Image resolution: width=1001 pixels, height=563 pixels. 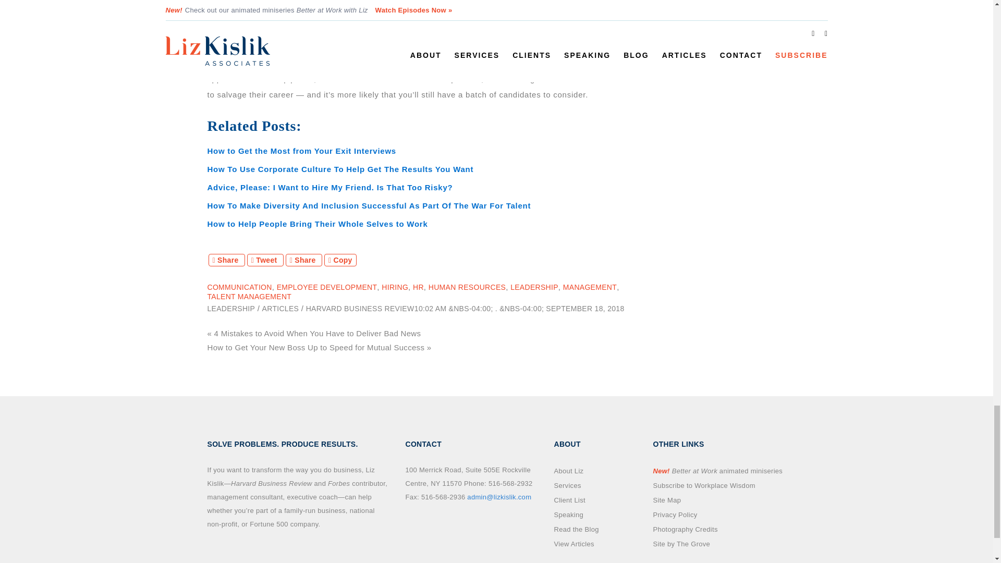 What do you see at coordinates (475, 32) in the screenshot?
I see `learn what you can` at bounding box center [475, 32].